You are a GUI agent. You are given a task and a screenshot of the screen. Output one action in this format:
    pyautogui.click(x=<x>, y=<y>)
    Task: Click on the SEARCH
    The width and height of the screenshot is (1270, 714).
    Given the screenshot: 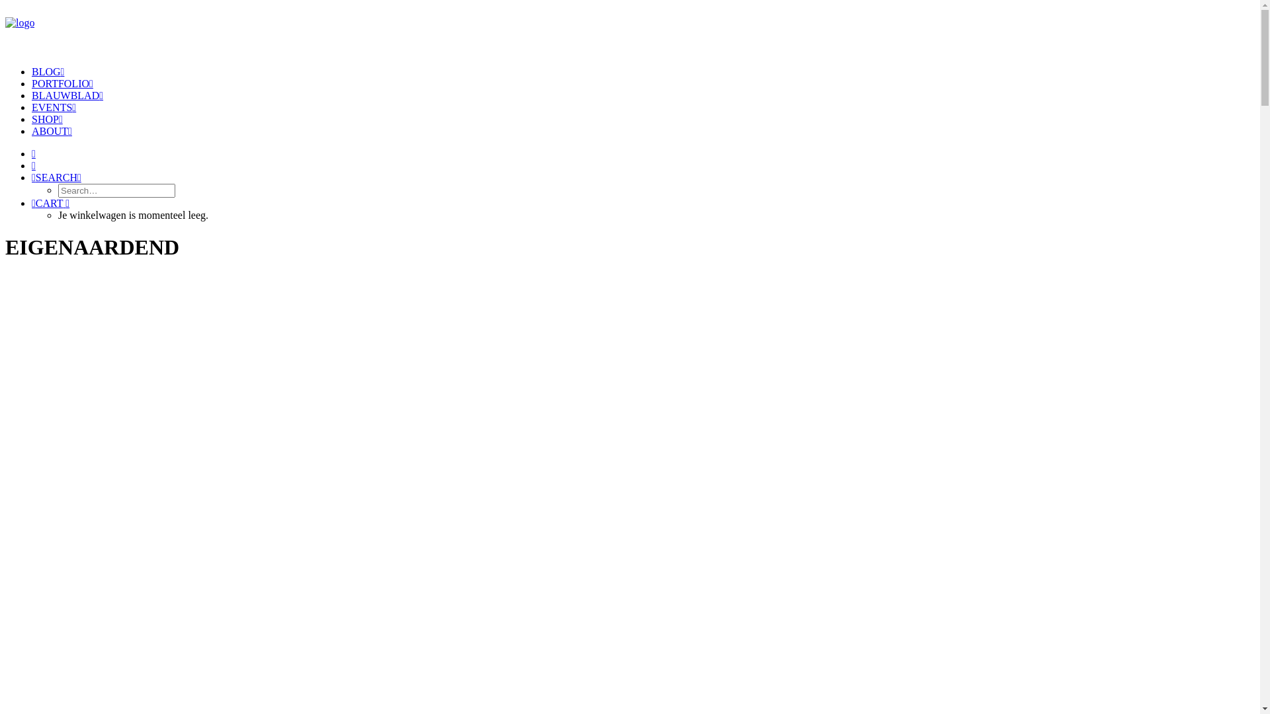 What is the action you would take?
    pyautogui.click(x=56, y=177)
    